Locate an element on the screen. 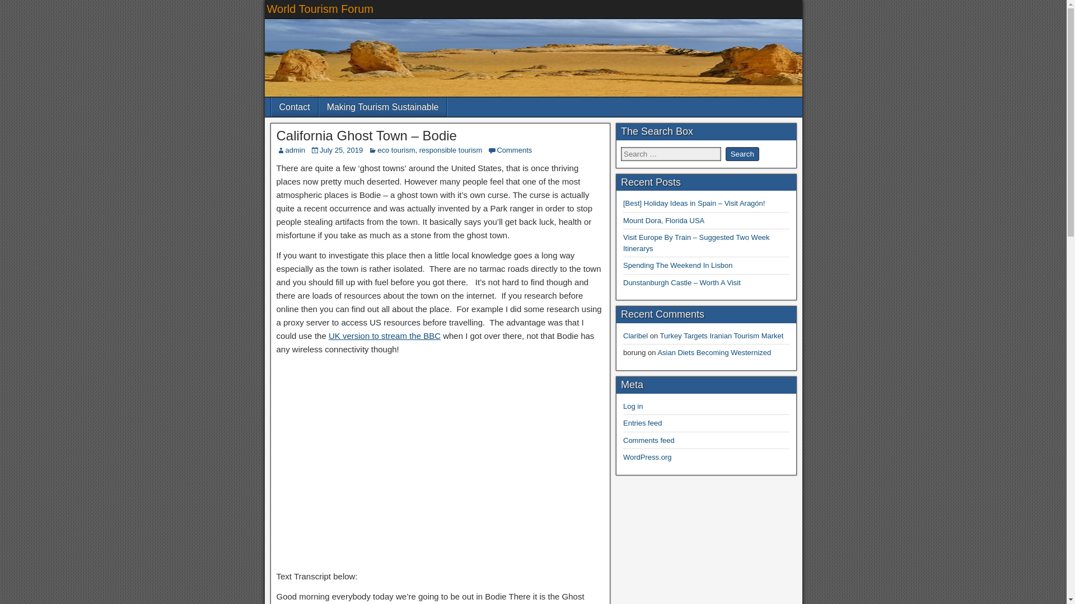 This screenshot has height=604, width=1075. eco tourism is located at coordinates (396, 150).